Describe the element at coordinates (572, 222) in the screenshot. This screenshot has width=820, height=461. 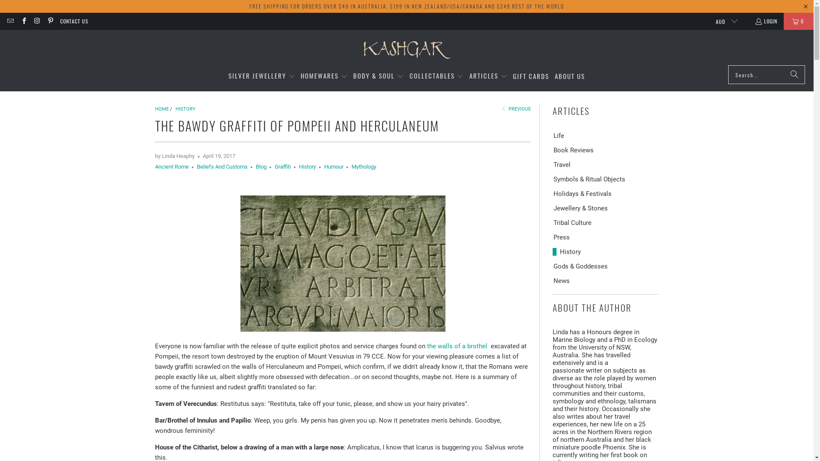
I see `Tribal Culture` at that location.